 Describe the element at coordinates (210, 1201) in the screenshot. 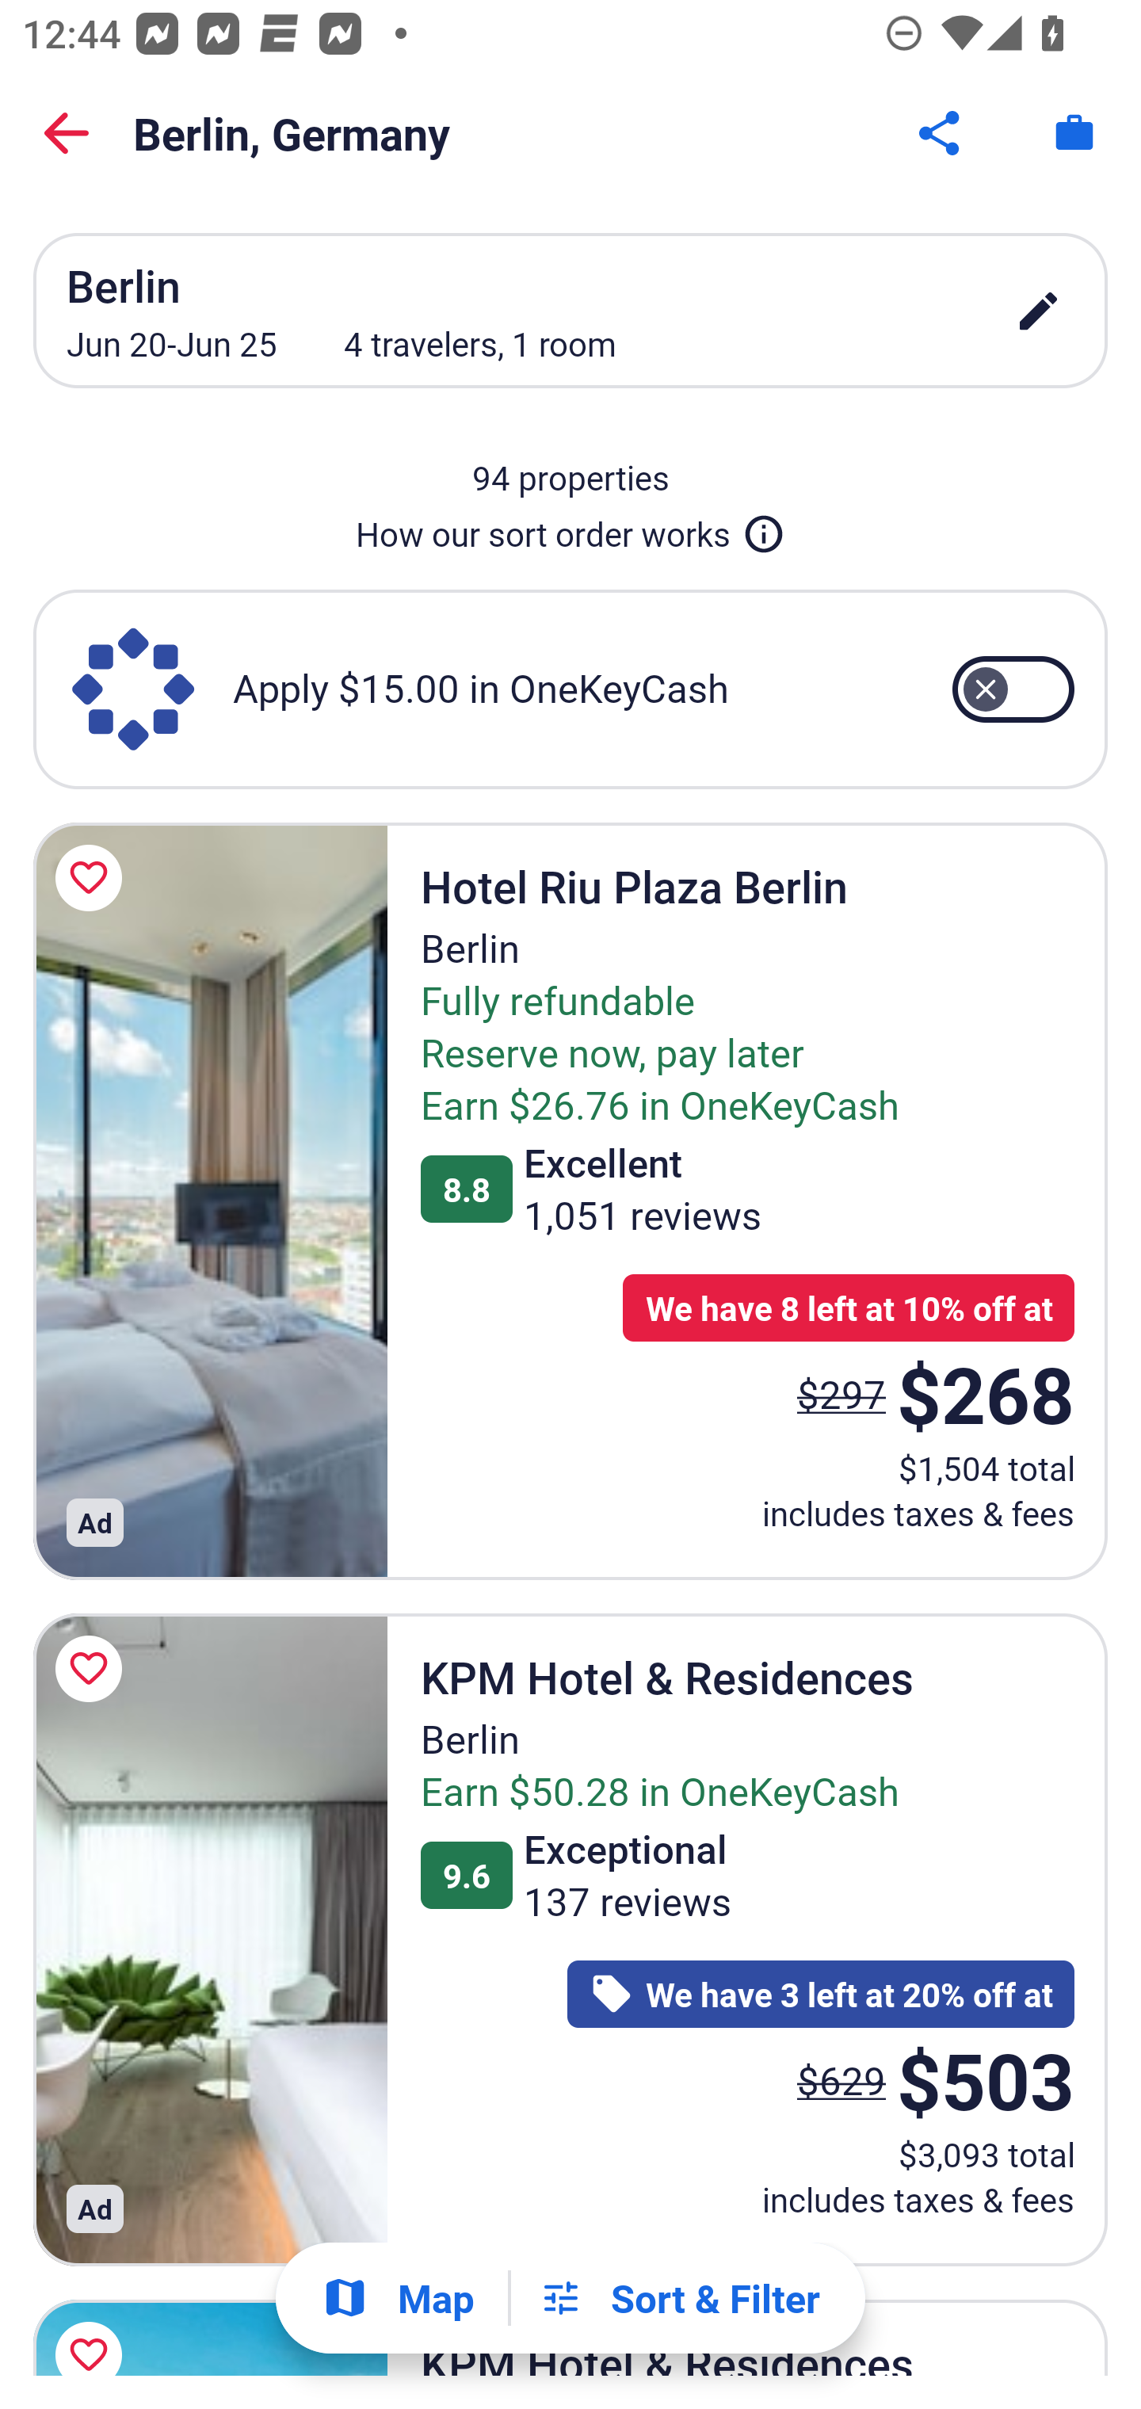

I see `Hotel Riu Plaza Berlin` at that location.